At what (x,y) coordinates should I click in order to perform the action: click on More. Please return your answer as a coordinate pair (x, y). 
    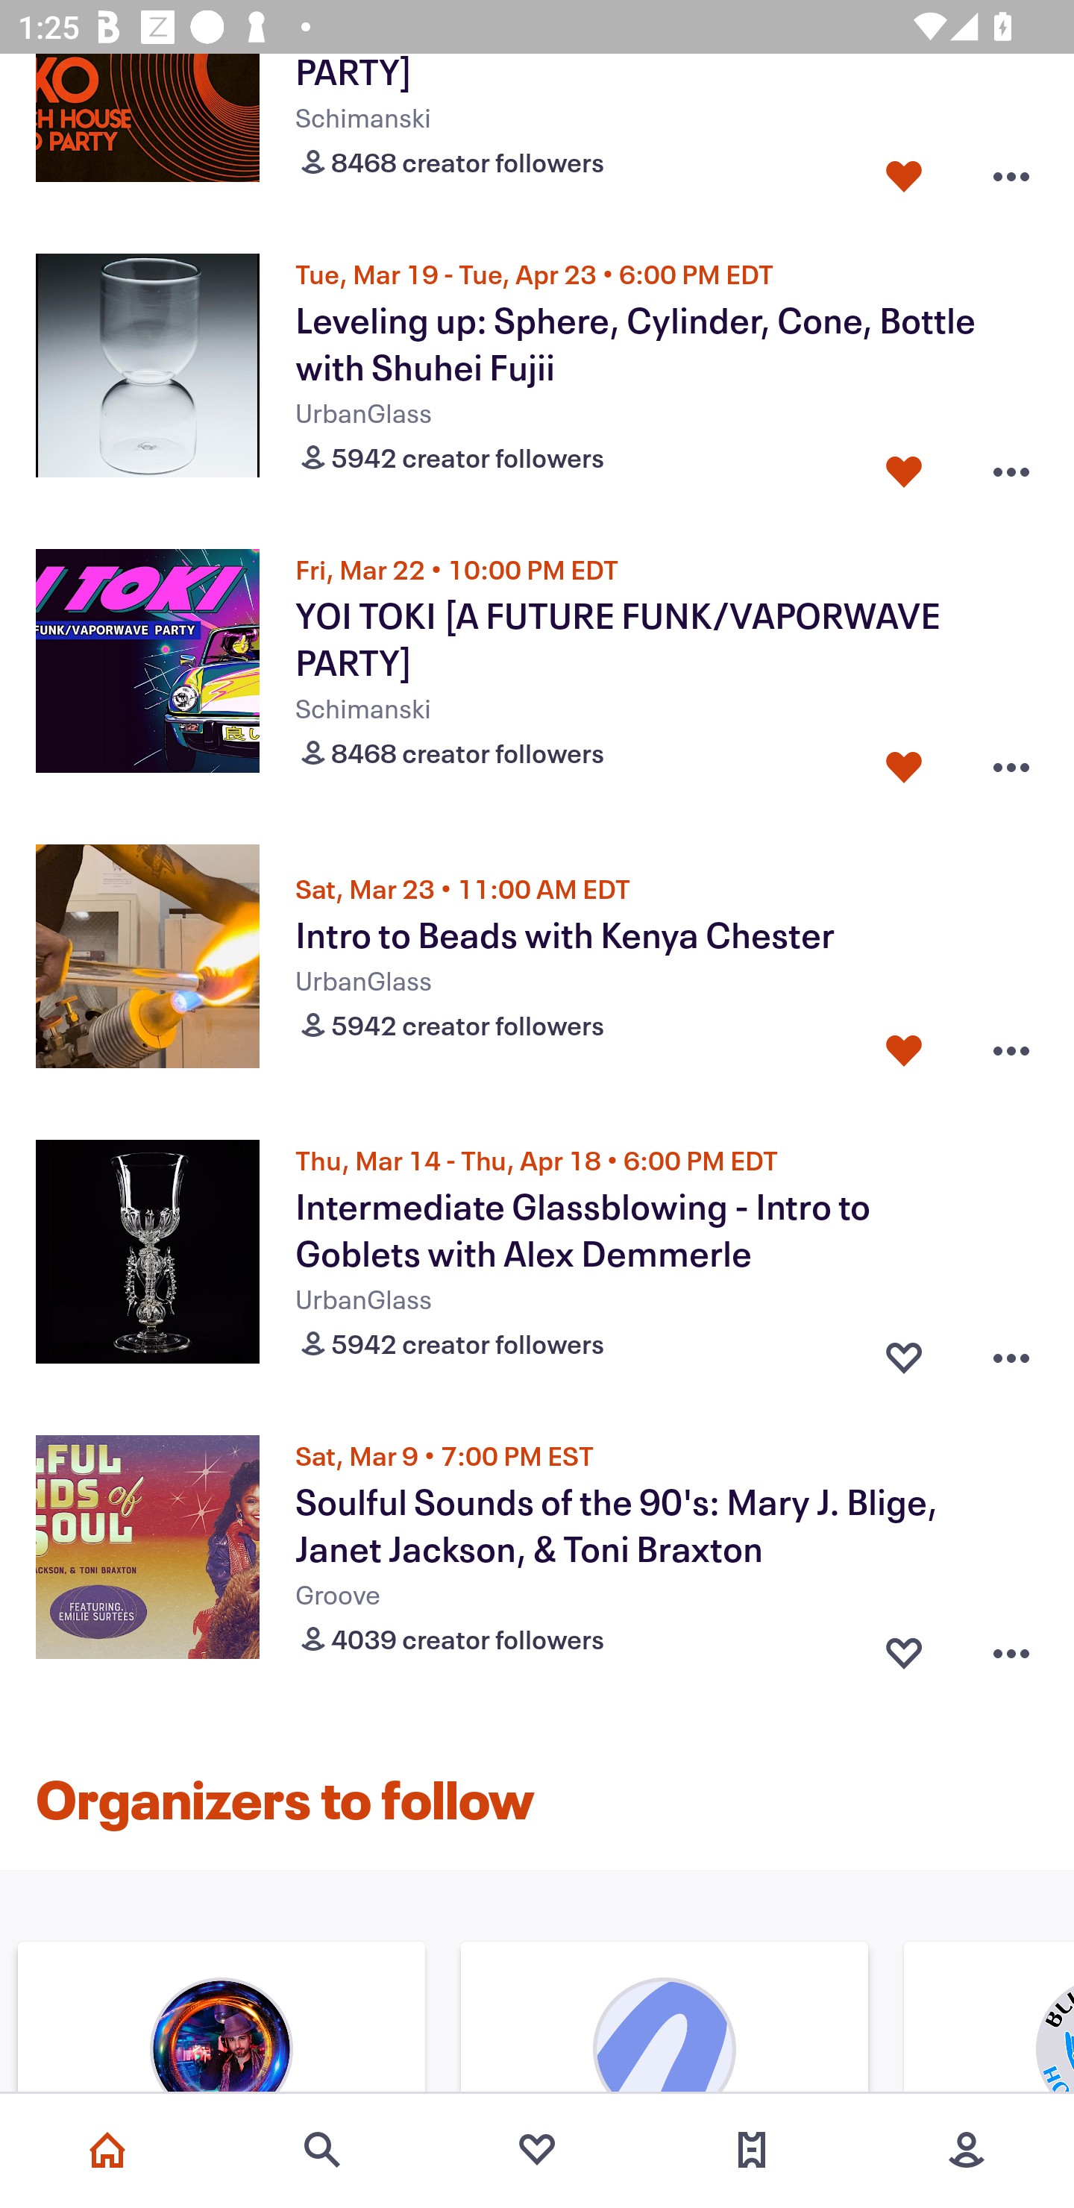
    Looking at the image, I should click on (967, 2150).